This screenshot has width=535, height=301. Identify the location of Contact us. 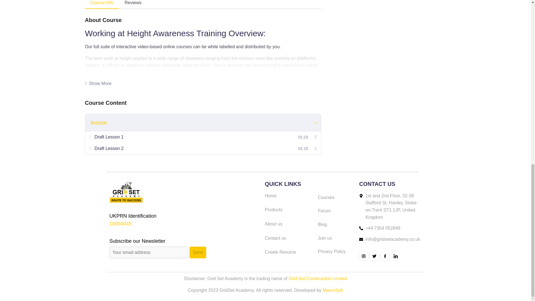
(289, 238).